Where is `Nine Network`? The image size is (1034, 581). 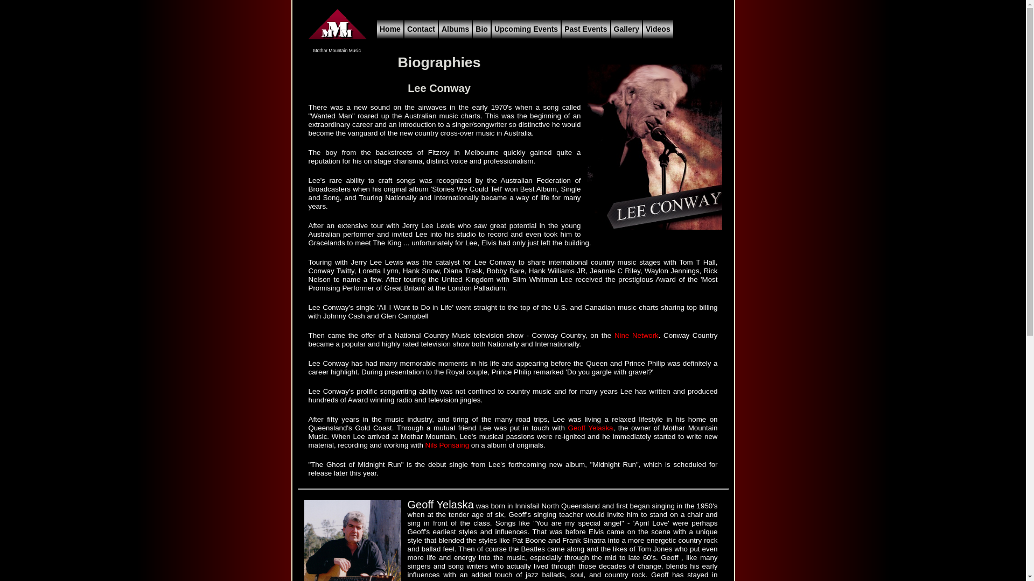
Nine Network is located at coordinates (637, 336).